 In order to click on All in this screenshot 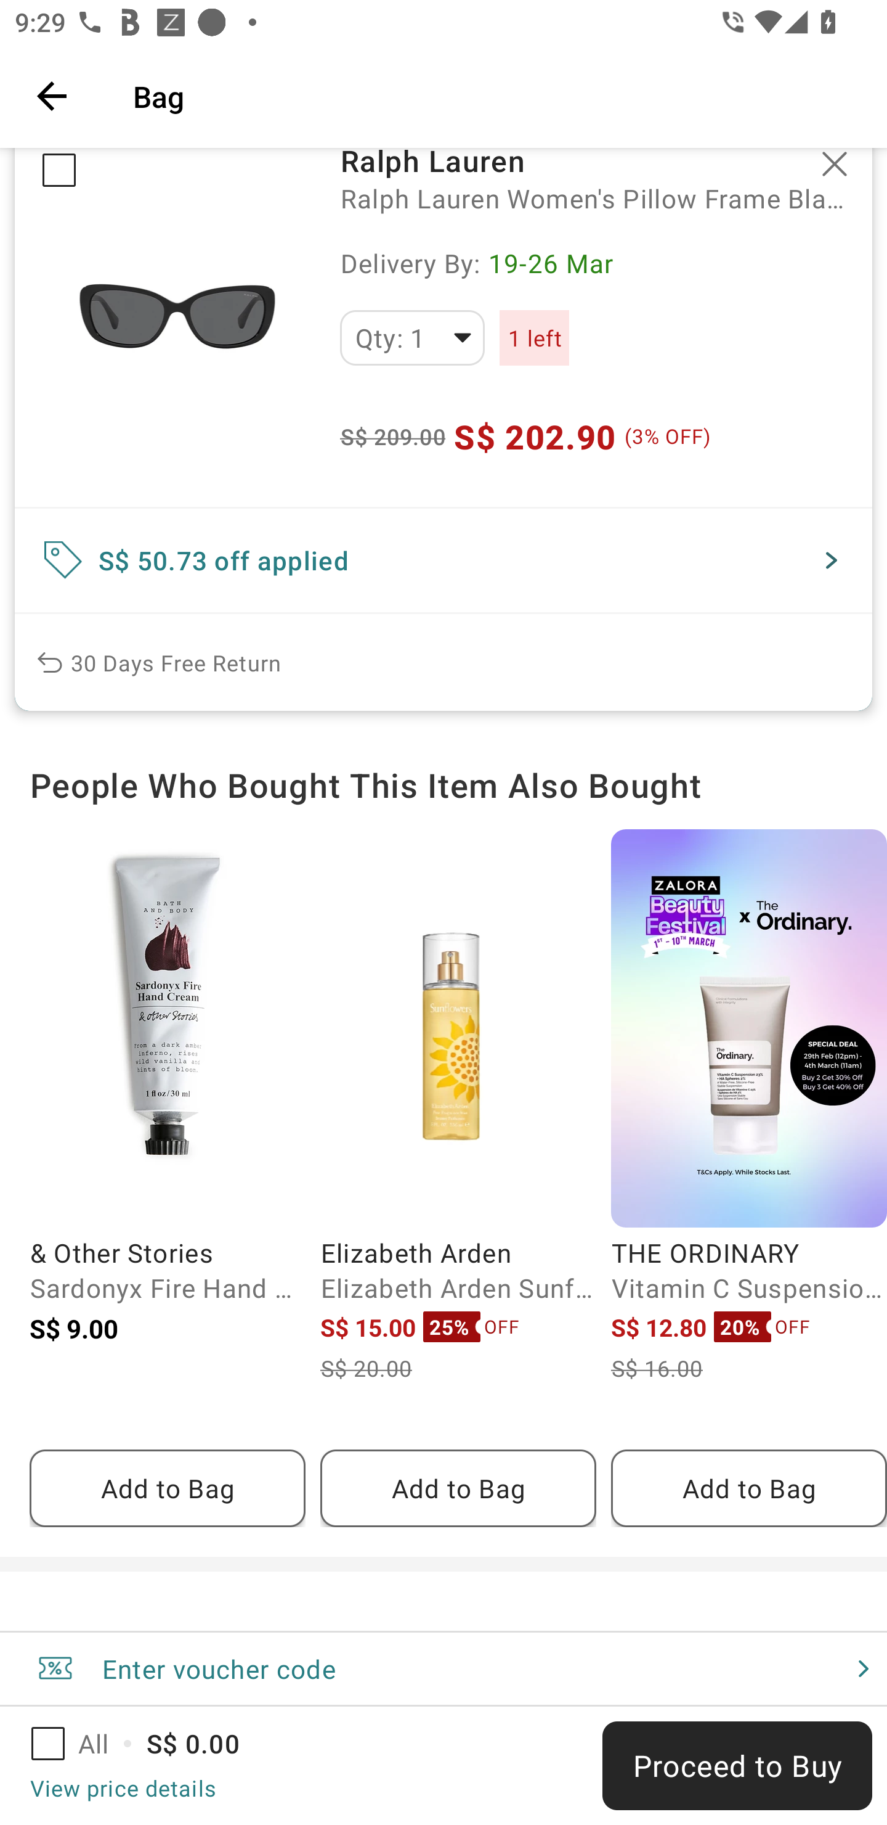, I will do `click(84, 1744)`.